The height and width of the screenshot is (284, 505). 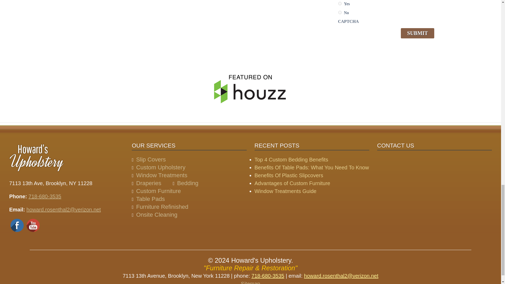 I want to click on 718-680-3535, so click(x=45, y=196).